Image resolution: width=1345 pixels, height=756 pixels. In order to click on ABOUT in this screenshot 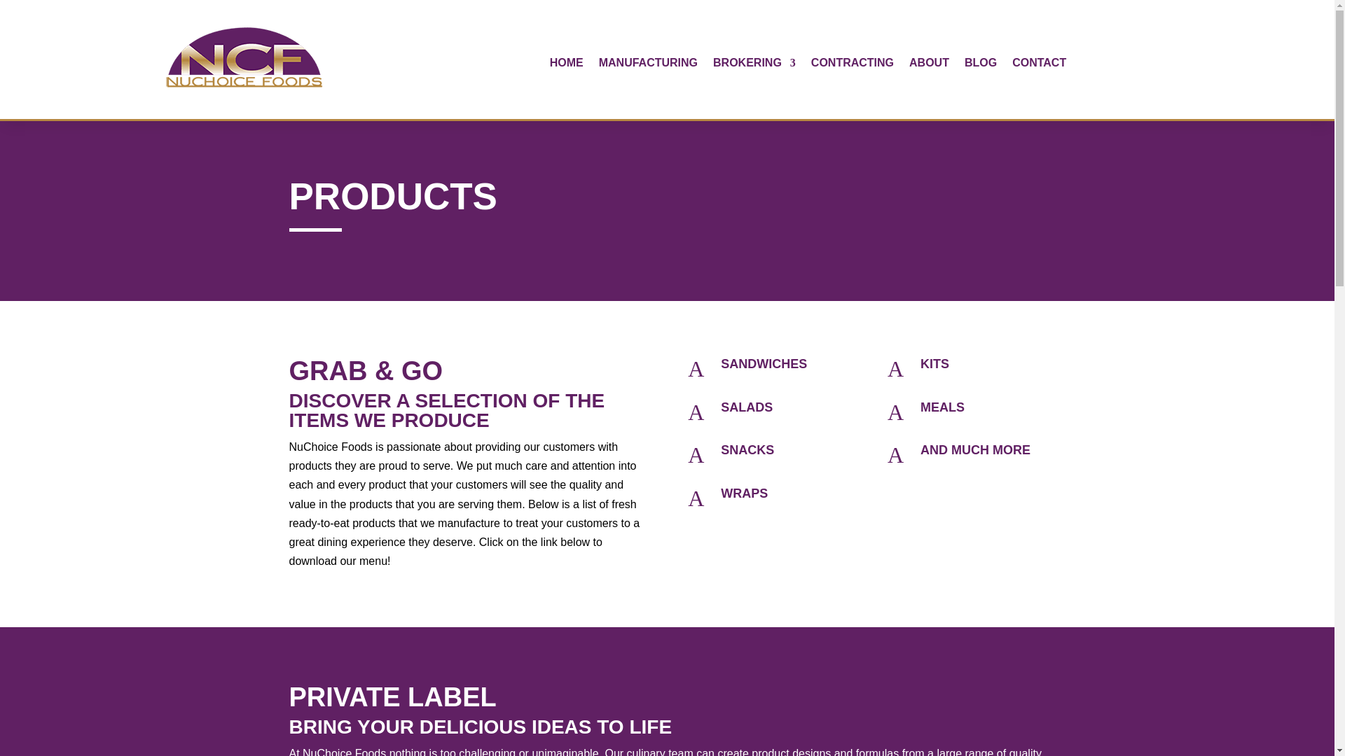, I will do `click(929, 66)`.